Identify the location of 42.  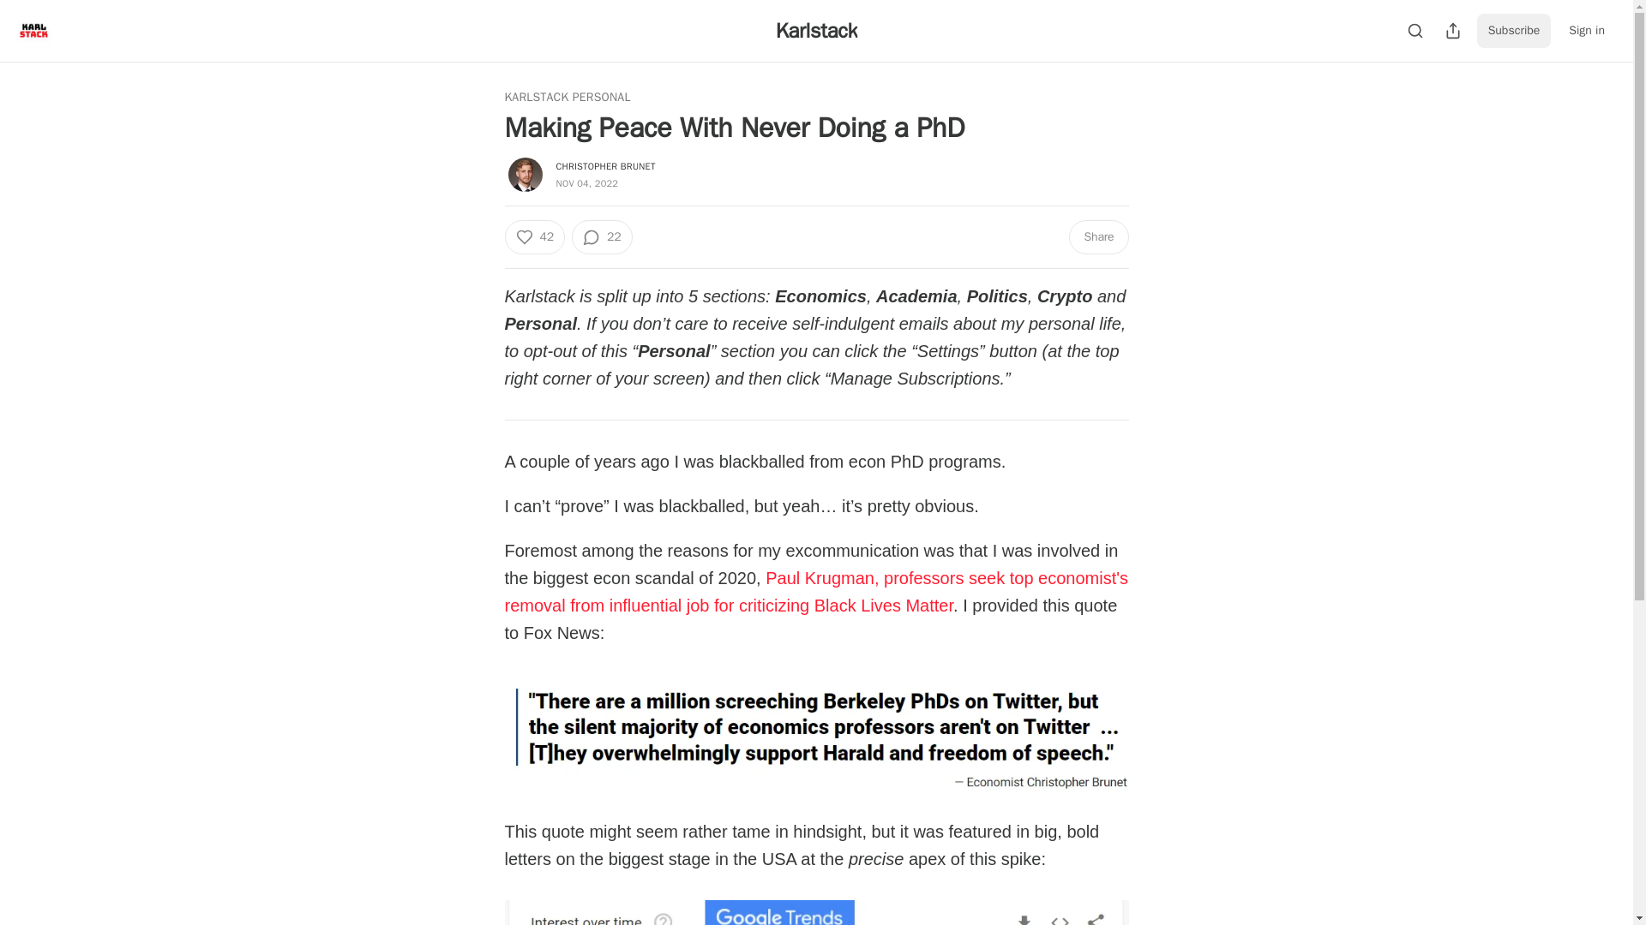
(533, 237).